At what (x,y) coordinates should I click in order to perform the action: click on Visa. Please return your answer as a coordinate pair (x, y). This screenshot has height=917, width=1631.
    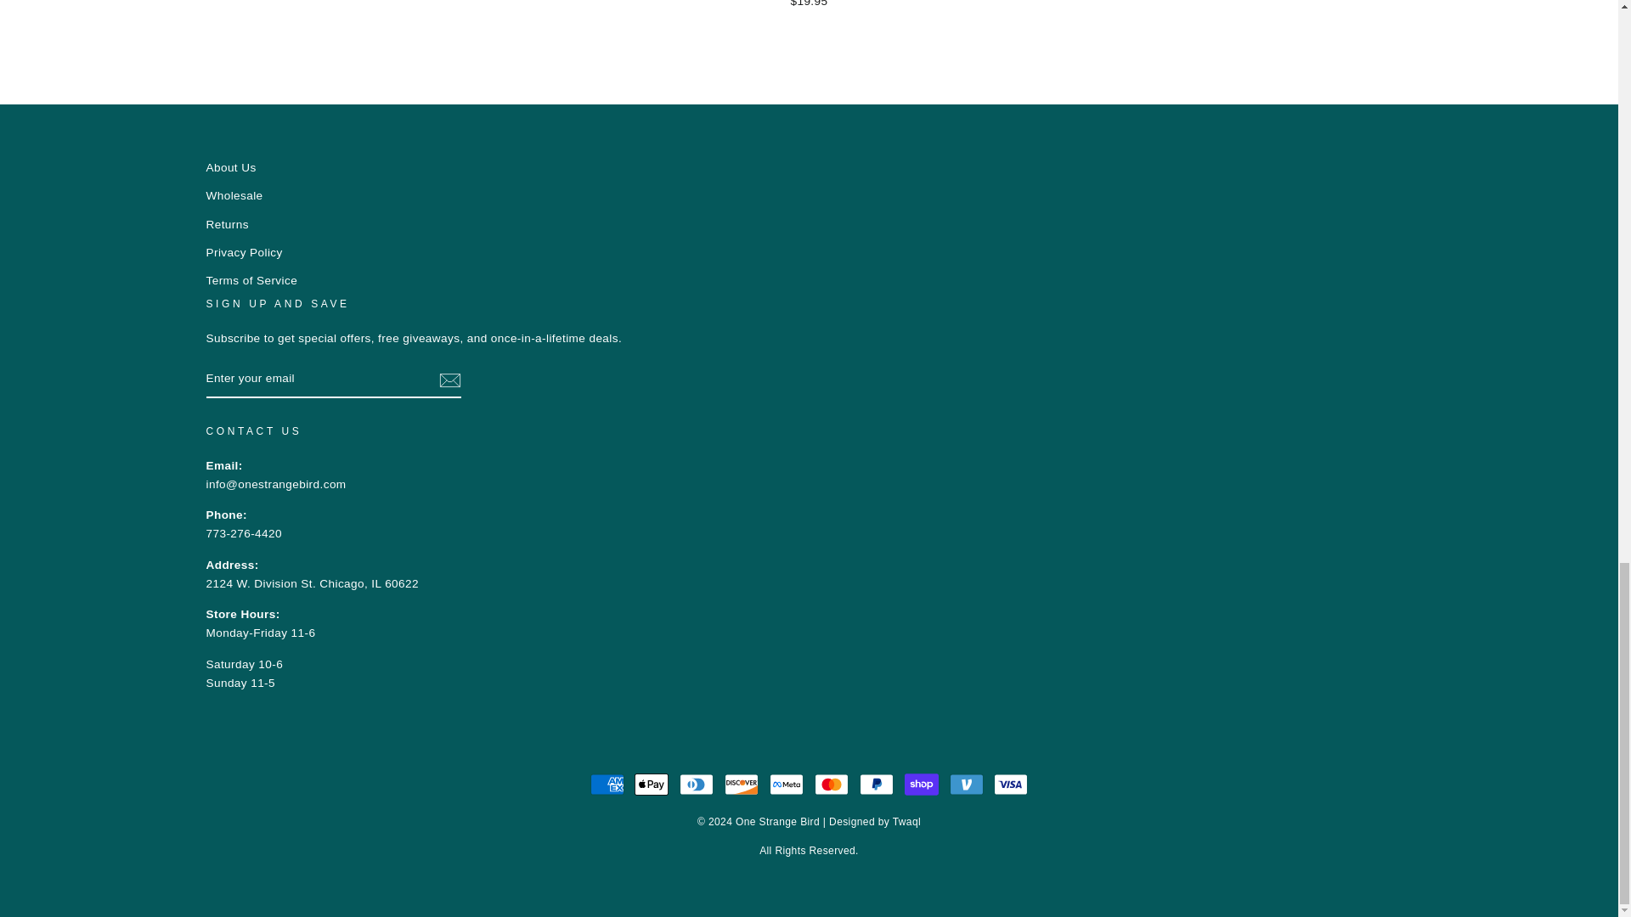
    Looking at the image, I should click on (1010, 784).